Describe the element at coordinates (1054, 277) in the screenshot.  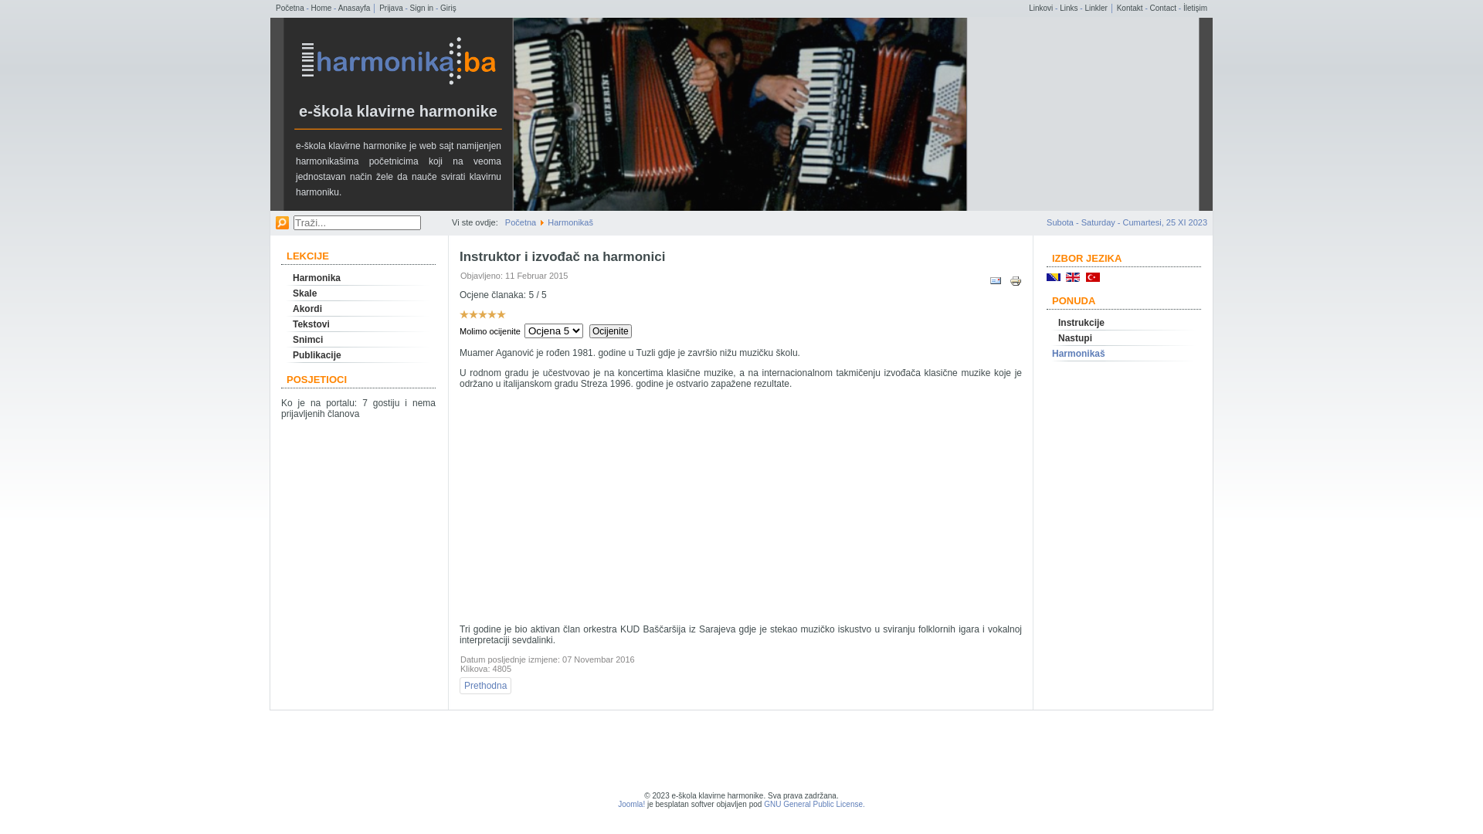
I see `Bosanski (BiH)` at that location.